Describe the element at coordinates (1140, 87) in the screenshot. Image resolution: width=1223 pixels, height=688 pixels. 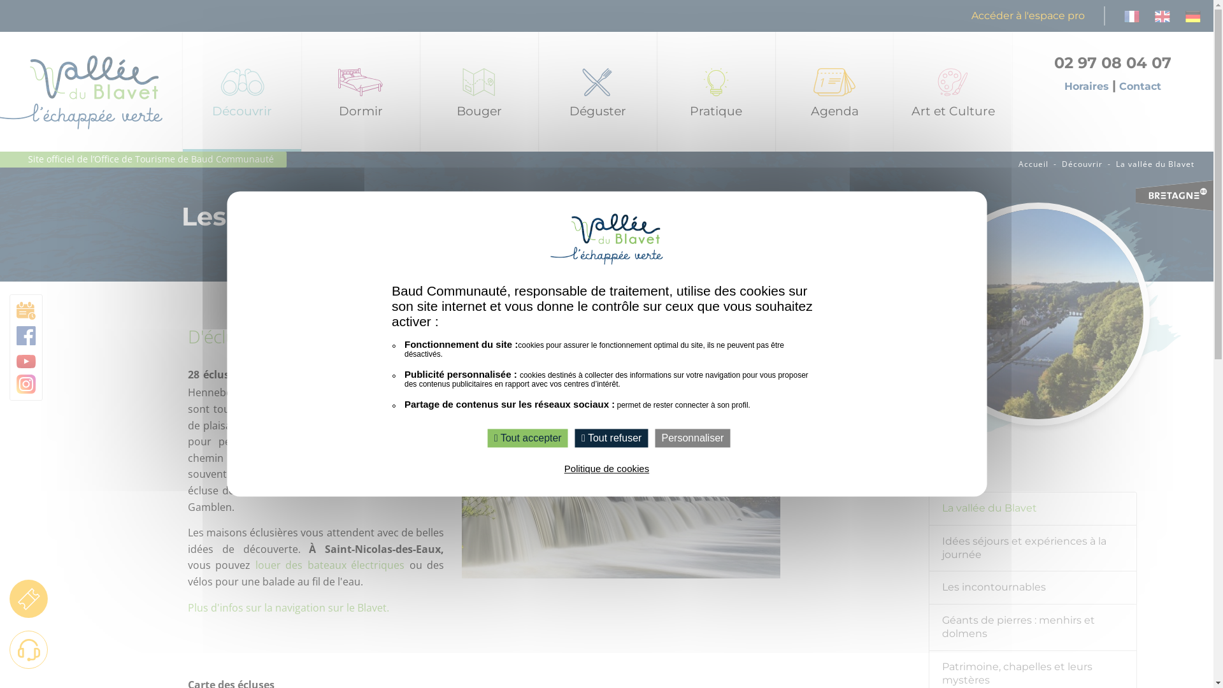
I see `Contact` at that location.